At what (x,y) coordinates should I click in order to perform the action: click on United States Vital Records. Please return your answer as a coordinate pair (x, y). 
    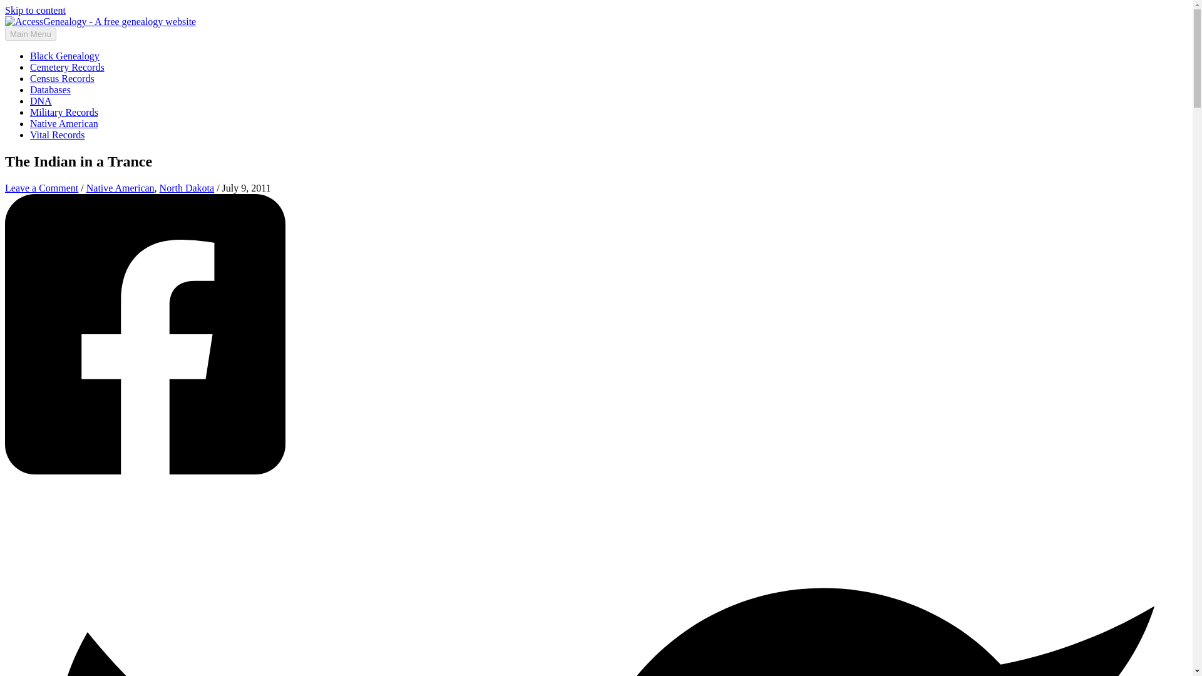
    Looking at the image, I should click on (57, 135).